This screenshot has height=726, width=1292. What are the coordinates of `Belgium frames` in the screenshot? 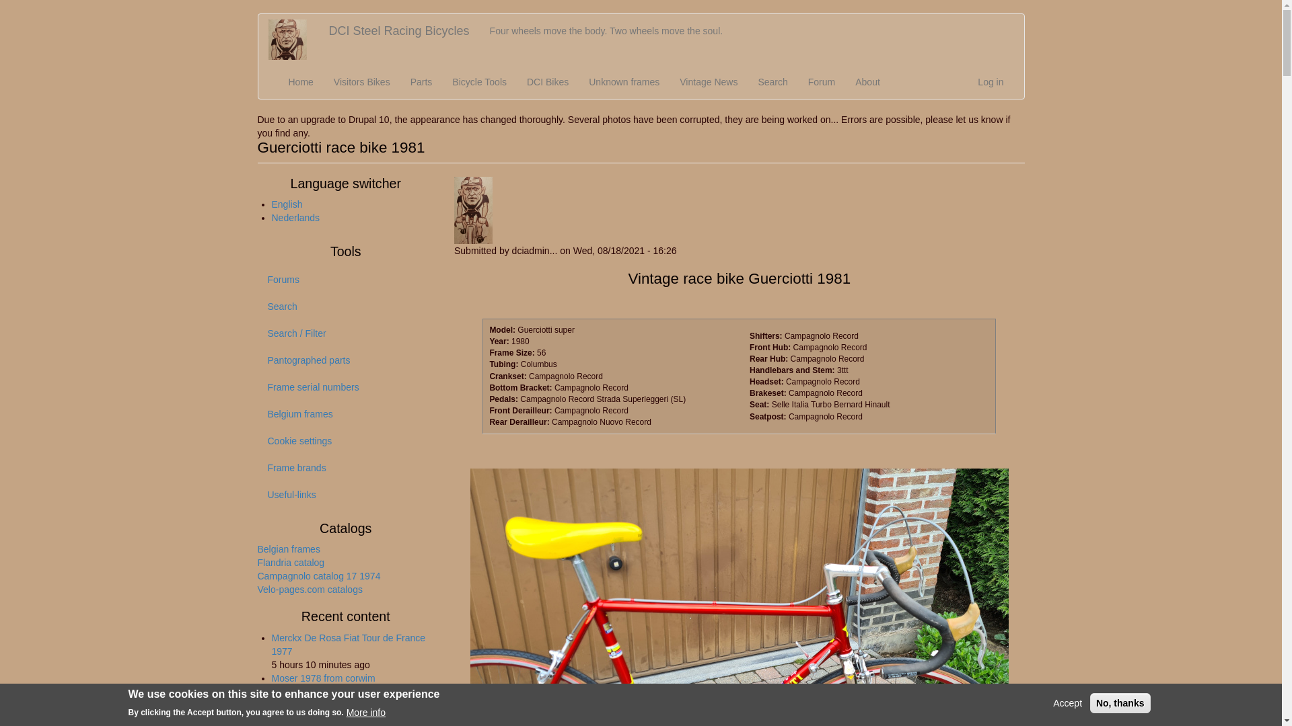 It's located at (346, 414).